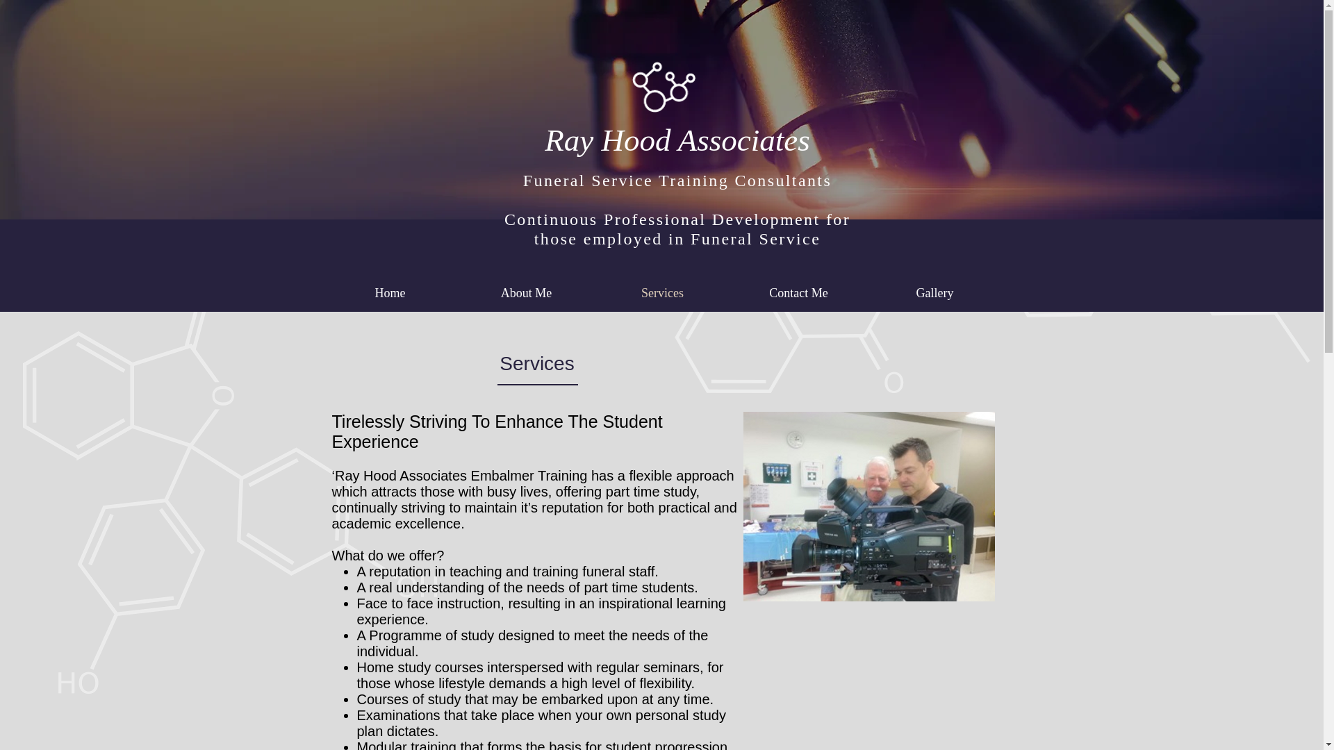 Image resolution: width=1334 pixels, height=750 pixels. I want to click on Services, so click(663, 293).